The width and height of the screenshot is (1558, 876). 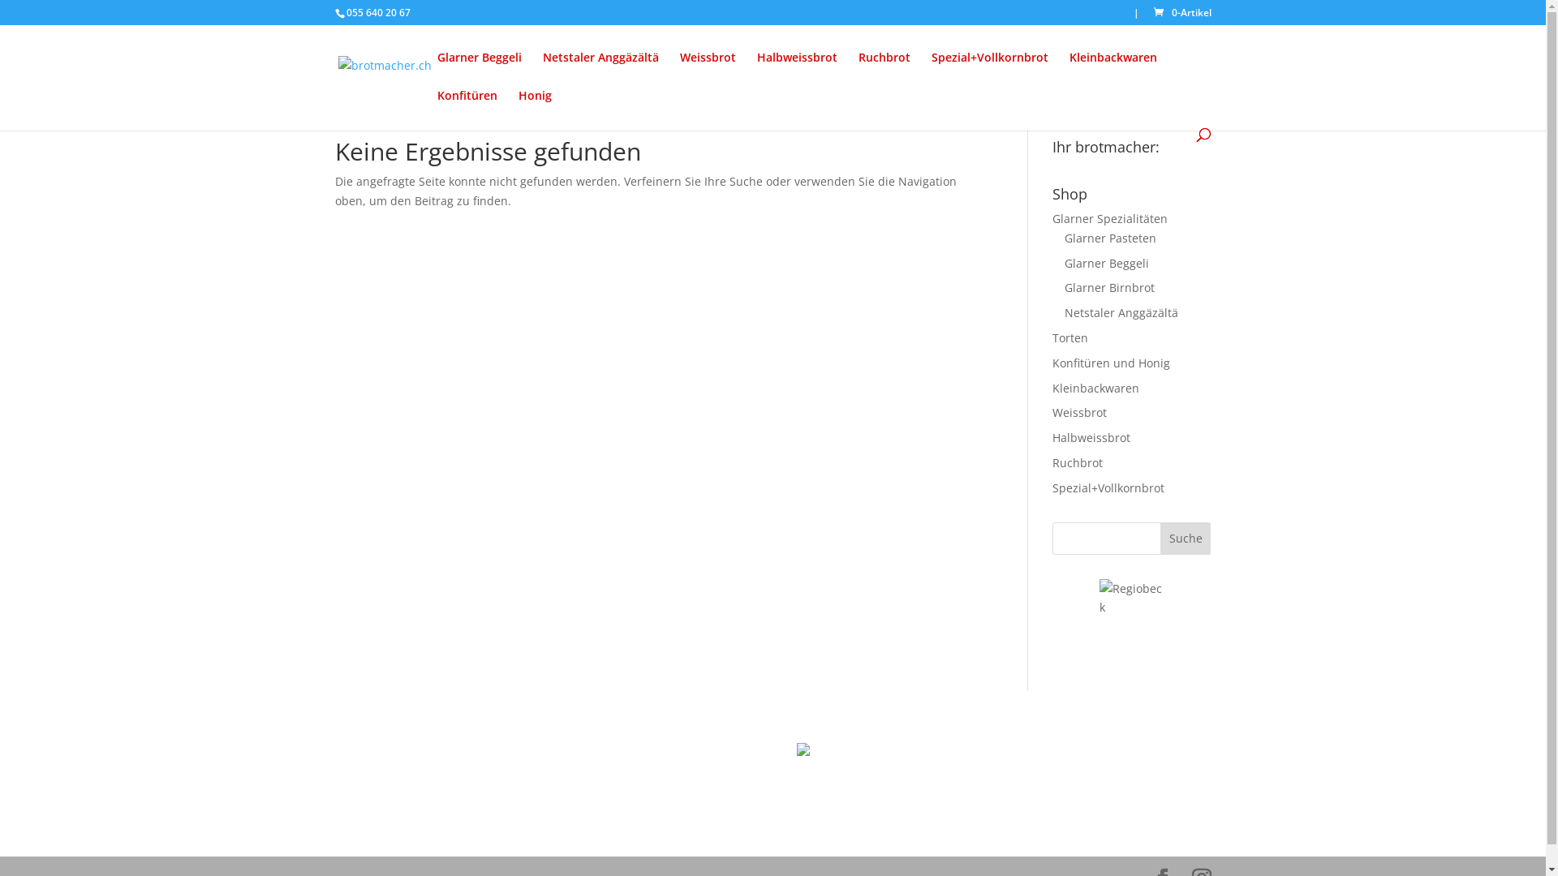 I want to click on Spezial+Vollkornbrot, so click(x=990, y=71).